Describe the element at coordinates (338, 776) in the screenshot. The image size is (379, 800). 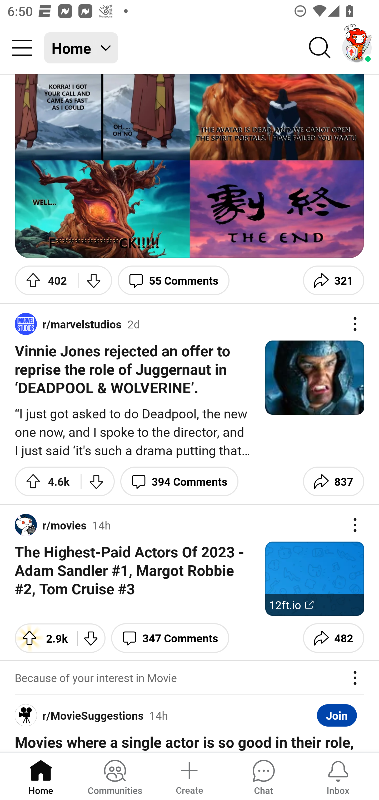
I see `Inbox` at that location.